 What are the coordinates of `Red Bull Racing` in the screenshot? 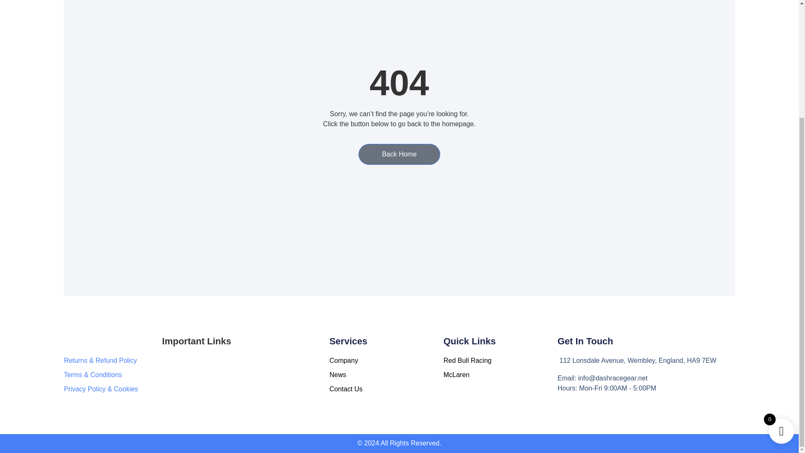 It's located at (501, 360).